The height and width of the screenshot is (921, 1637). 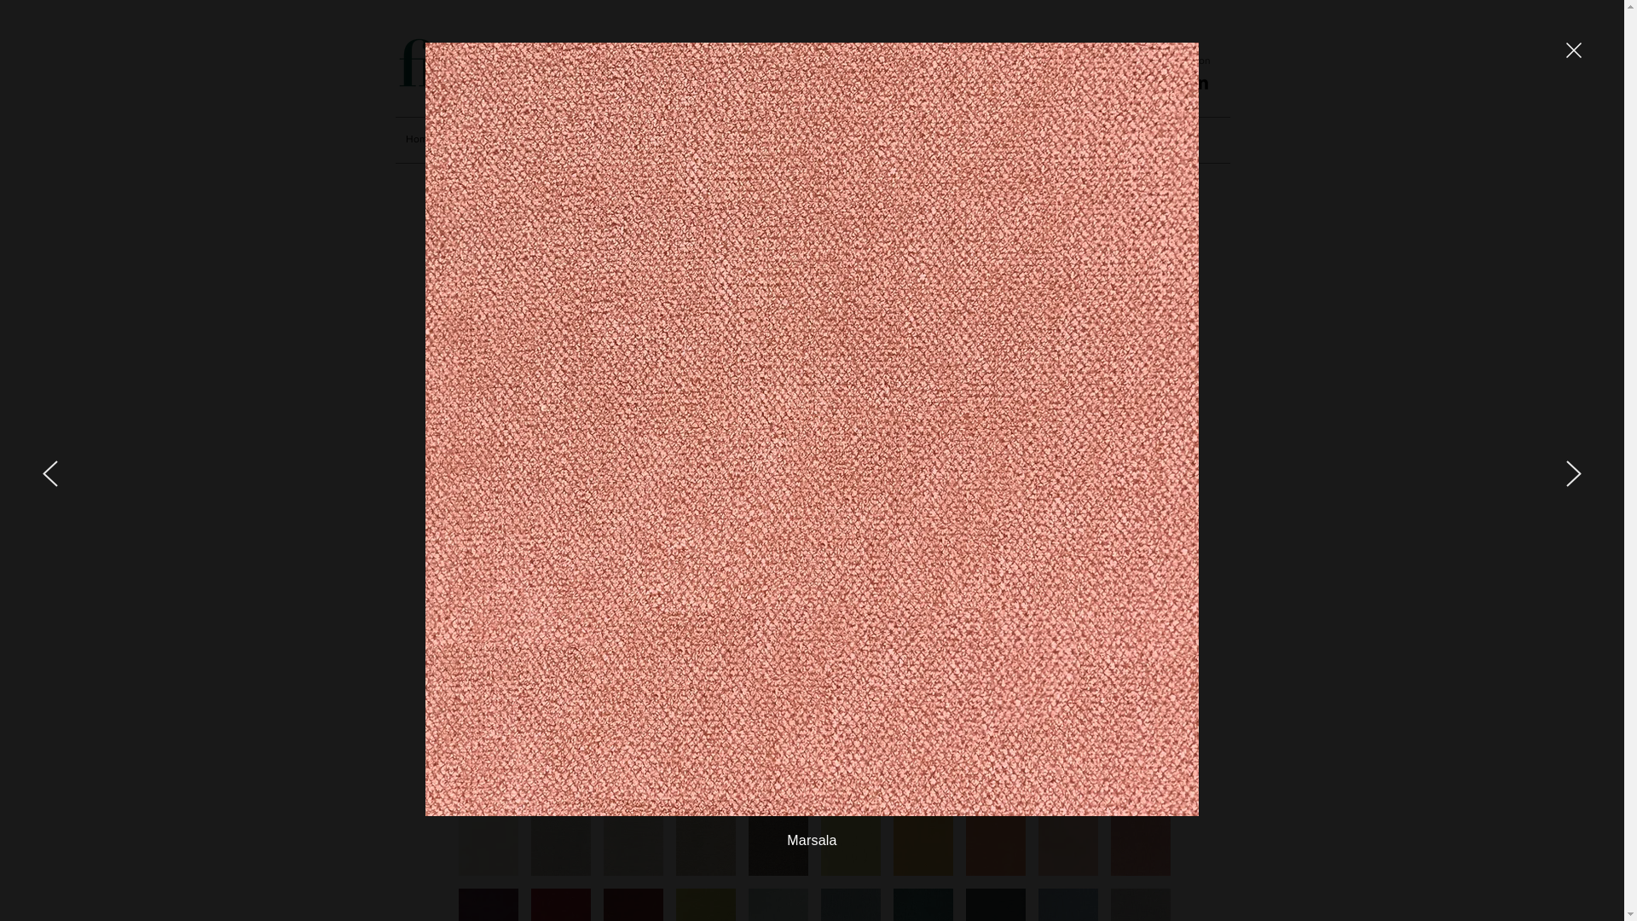 What do you see at coordinates (830, 334) in the screenshot?
I see `sales@fineseat.com.au` at bounding box center [830, 334].